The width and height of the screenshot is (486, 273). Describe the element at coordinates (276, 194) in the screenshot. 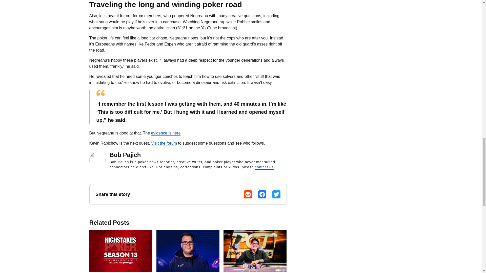

I see `Share on Twitter` at that location.